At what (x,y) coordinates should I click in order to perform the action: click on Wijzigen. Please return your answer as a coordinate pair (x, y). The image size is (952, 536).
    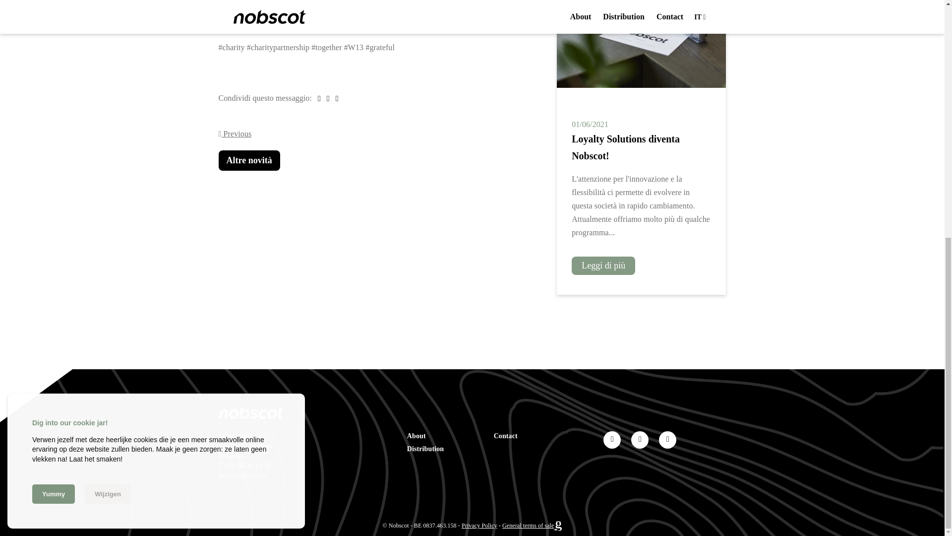
    Looking at the image, I should click on (108, 70).